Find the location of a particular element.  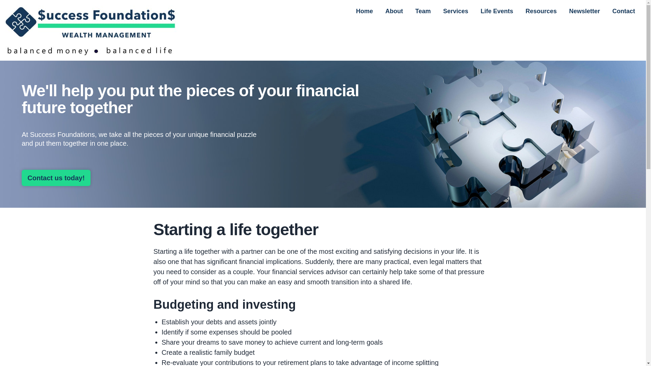

Home is located at coordinates (364, 11).